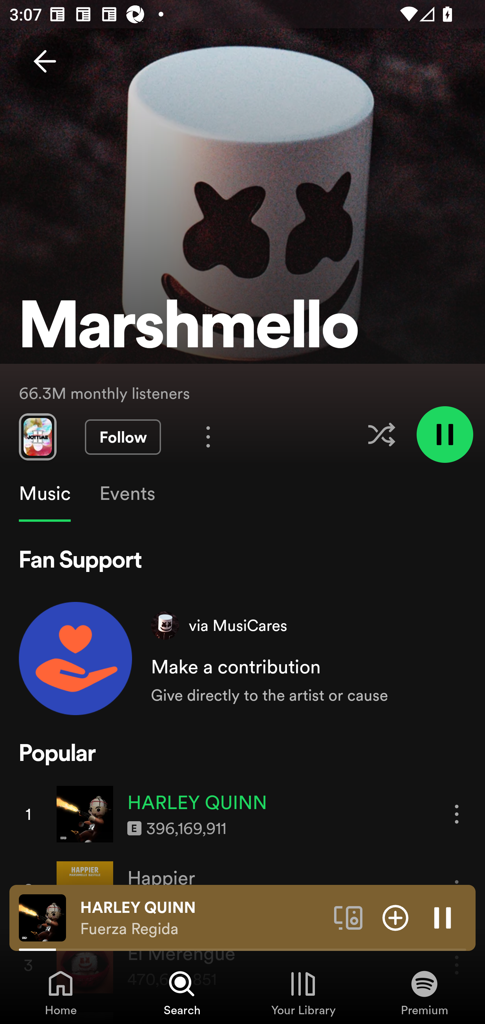 Image resolution: width=485 pixels, height=1024 pixels. What do you see at coordinates (127, 493) in the screenshot?
I see `Events` at bounding box center [127, 493].